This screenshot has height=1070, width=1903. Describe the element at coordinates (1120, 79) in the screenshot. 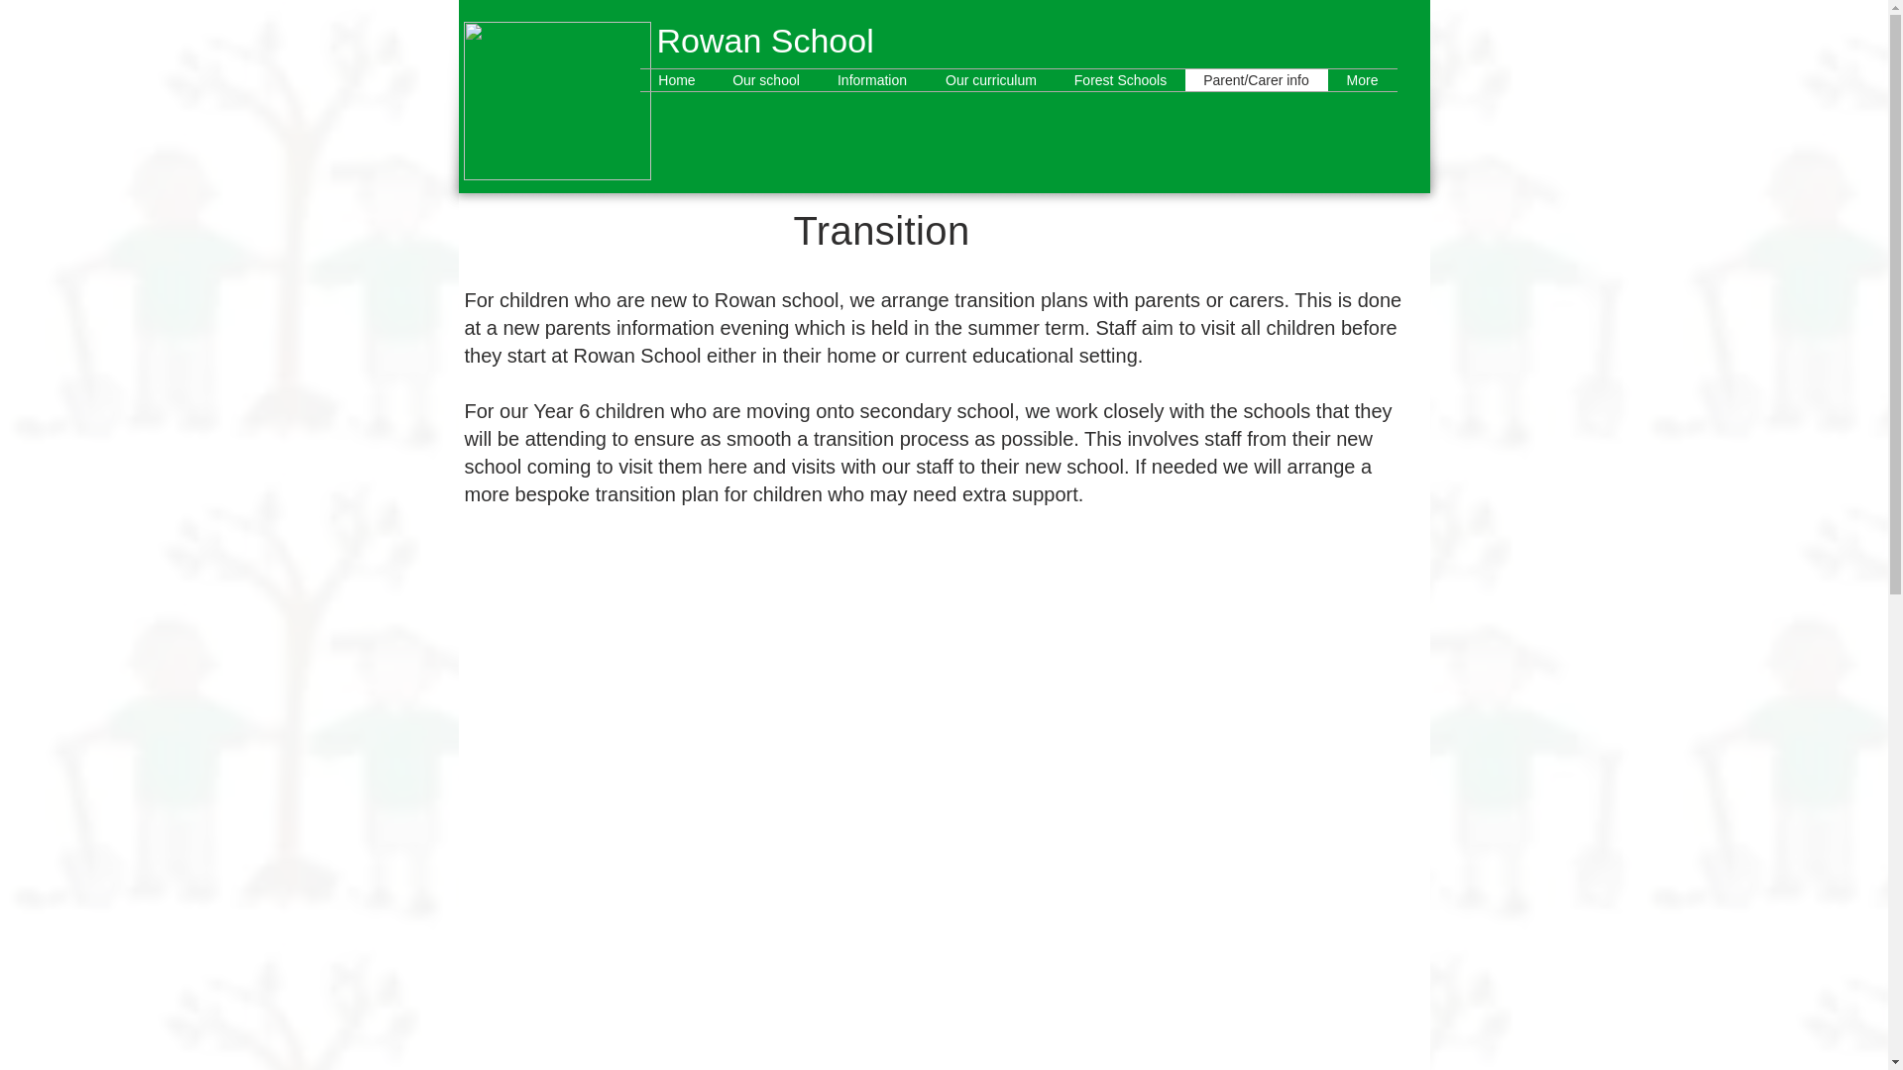

I see `Forest Schools` at that location.